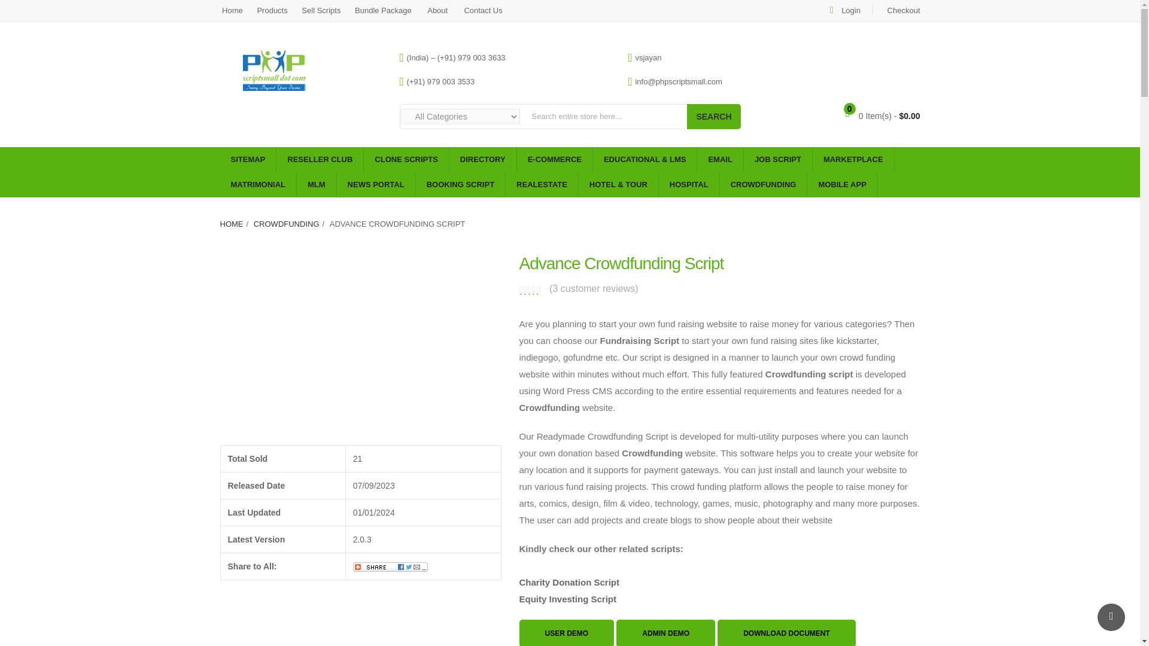 Image resolution: width=1149 pixels, height=646 pixels. Describe the element at coordinates (719, 160) in the screenshot. I see `Email` at that location.